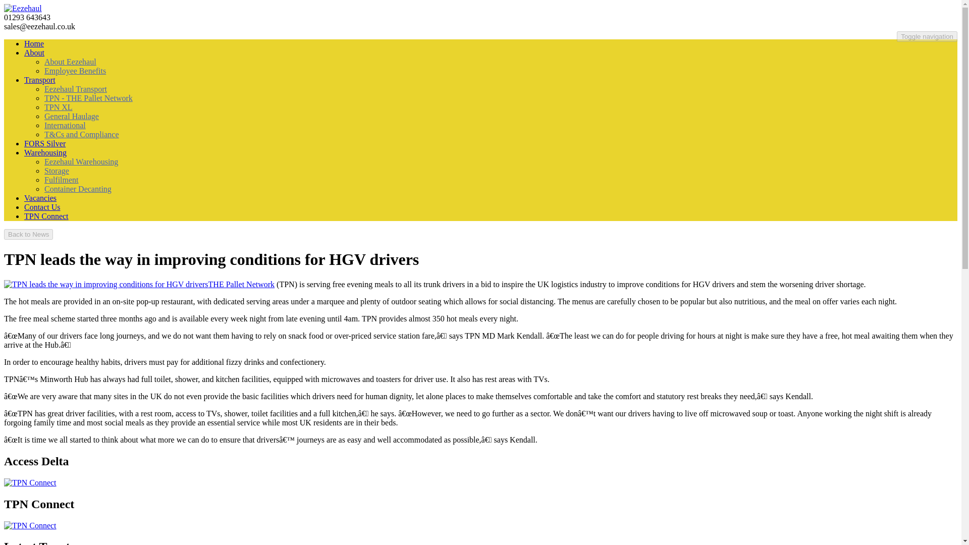 The width and height of the screenshot is (969, 545). I want to click on General Haulage, so click(72, 116).